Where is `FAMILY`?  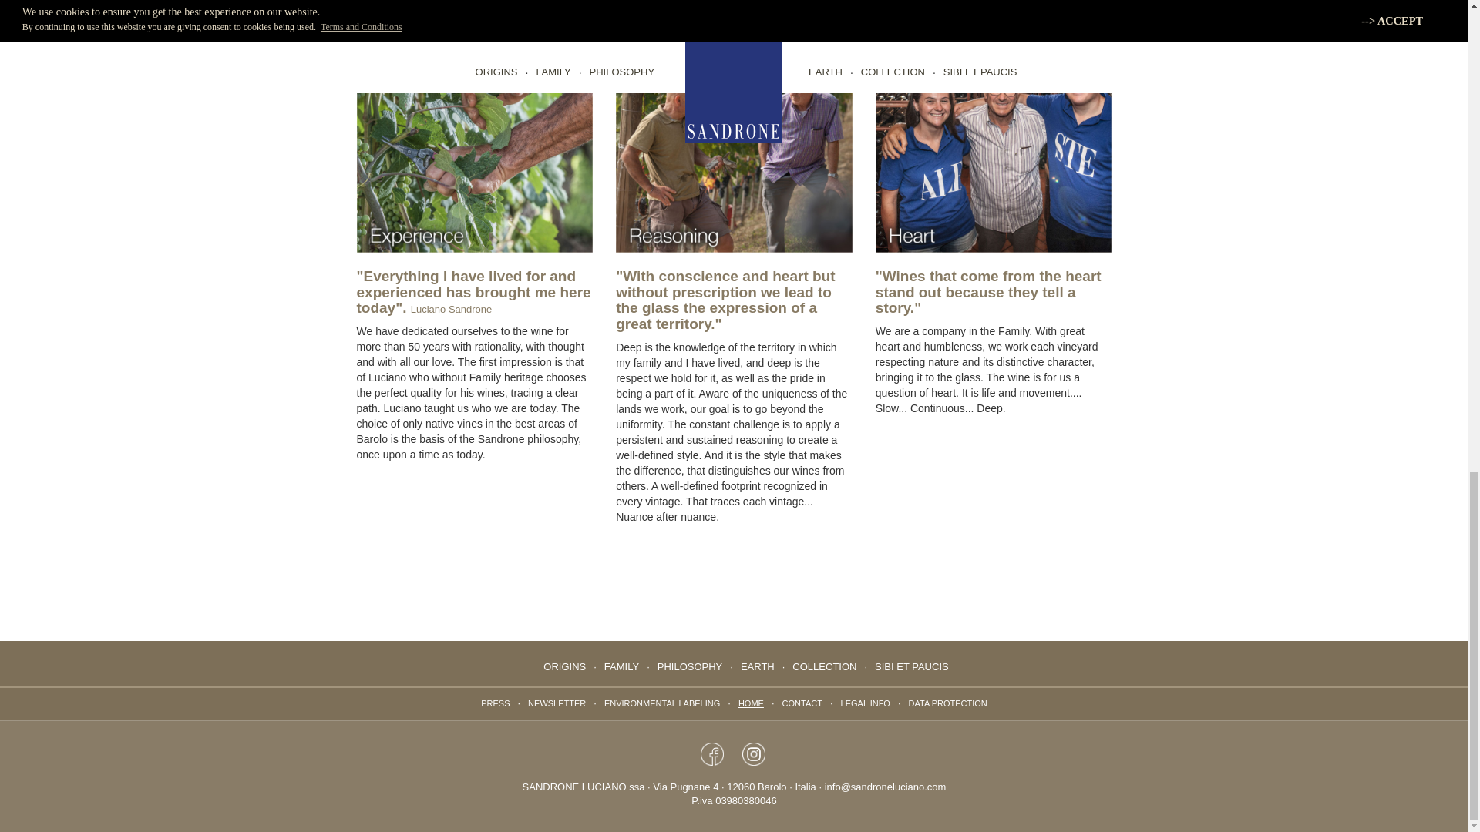
FAMILY is located at coordinates (621, 666).